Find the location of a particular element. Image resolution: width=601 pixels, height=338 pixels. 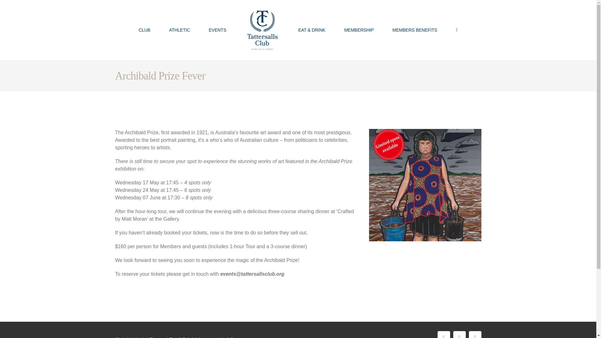

Limited spots available square is located at coordinates (425, 185).